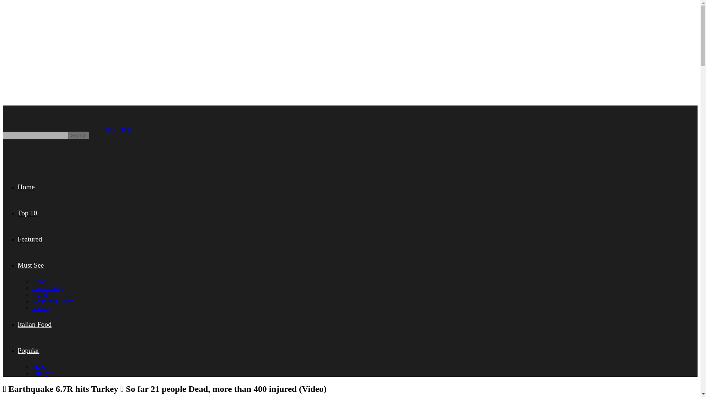  Describe the element at coordinates (35, 324) in the screenshot. I see `Italian Food` at that location.